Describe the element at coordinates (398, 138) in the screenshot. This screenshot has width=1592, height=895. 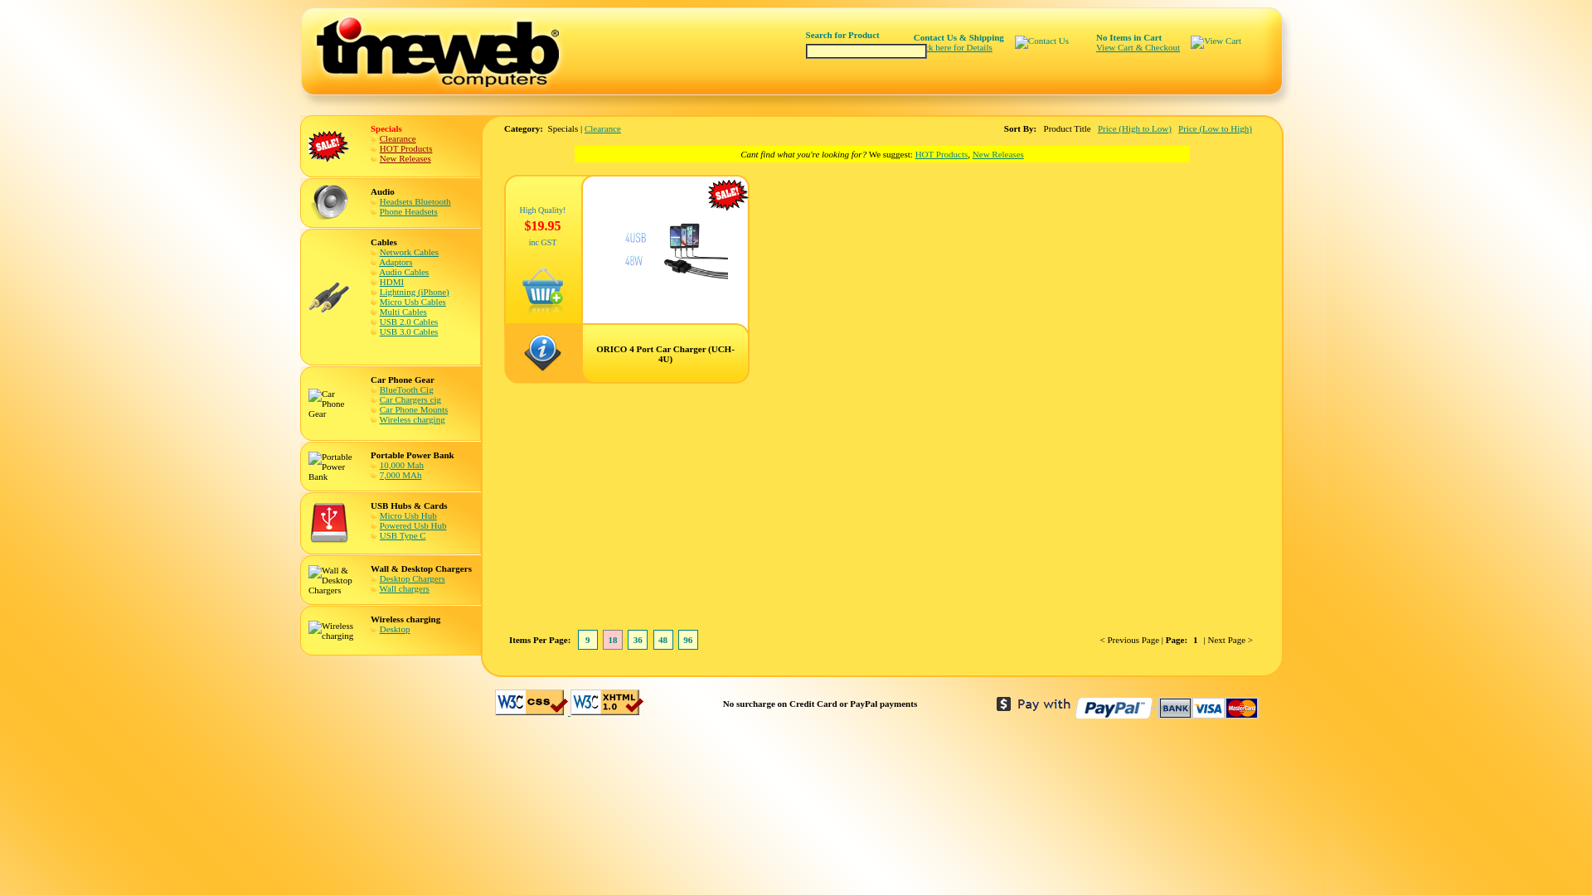
I see `Clearance` at that location.